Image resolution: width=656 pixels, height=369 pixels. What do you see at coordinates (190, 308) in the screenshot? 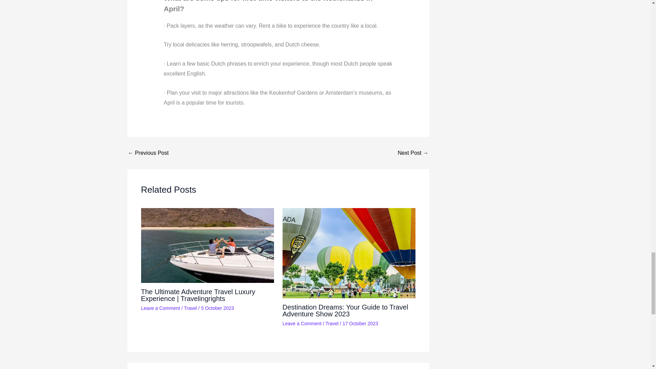
I see `Travel` at bounding box center [190, 308].